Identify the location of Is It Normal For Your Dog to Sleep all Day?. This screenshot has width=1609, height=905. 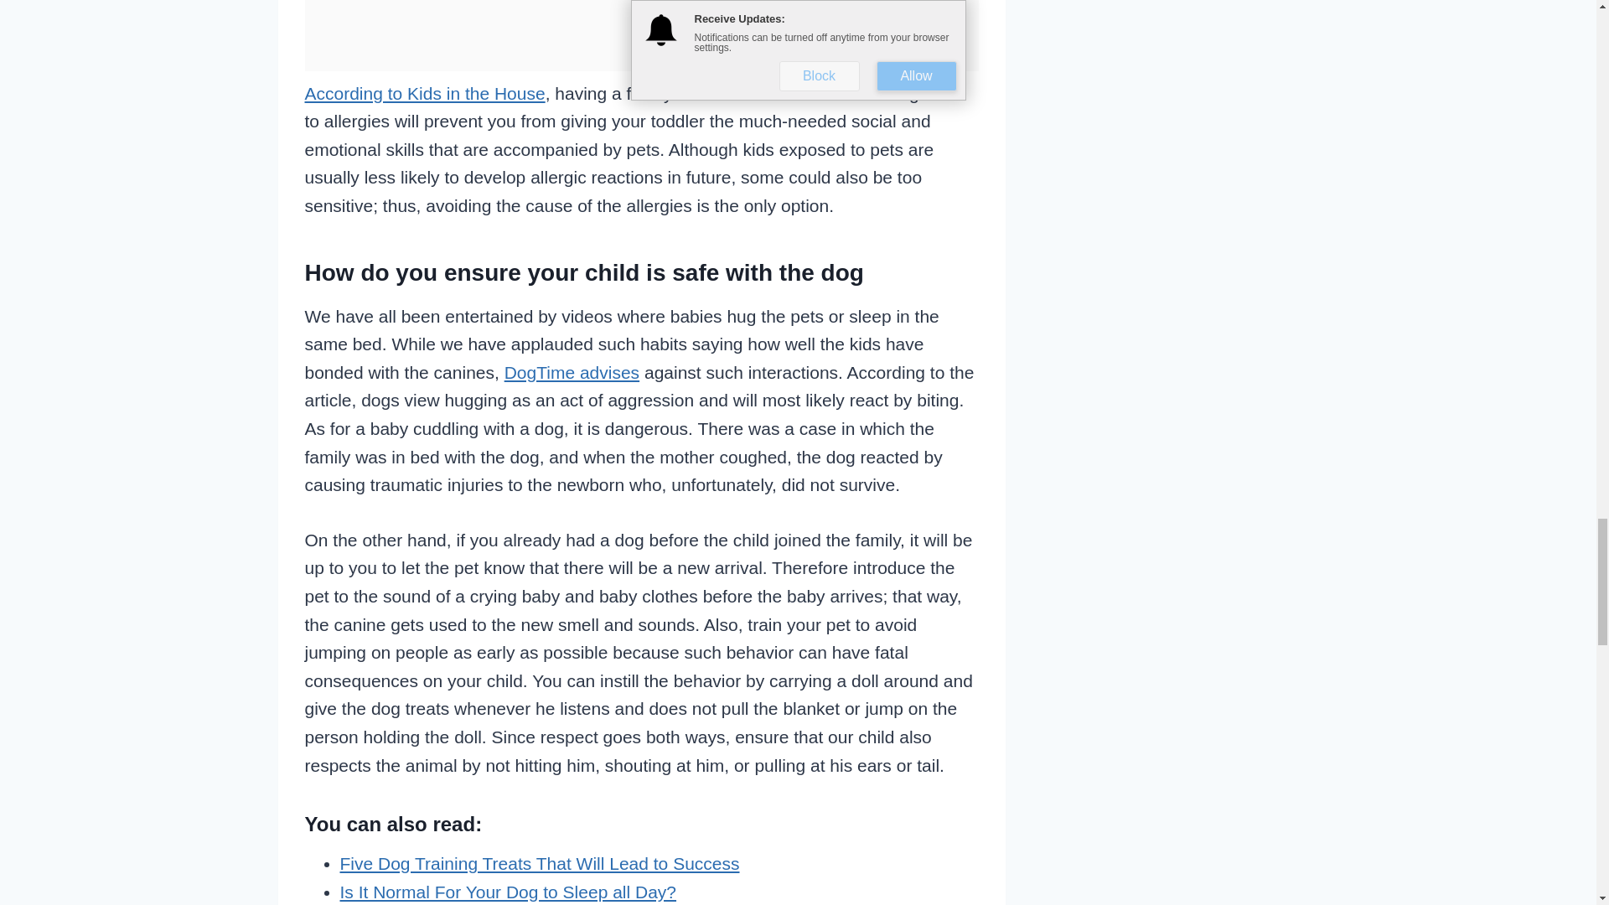
(508, 892).